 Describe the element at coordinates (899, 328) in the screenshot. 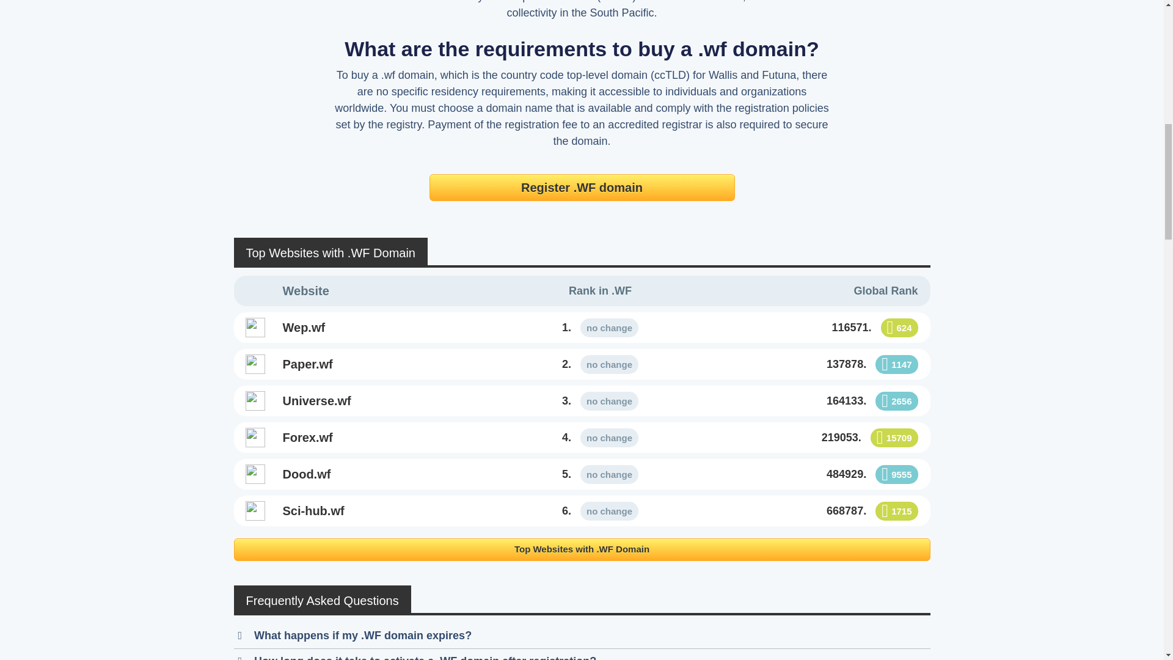

I see `Gained 624 positions` at that location.